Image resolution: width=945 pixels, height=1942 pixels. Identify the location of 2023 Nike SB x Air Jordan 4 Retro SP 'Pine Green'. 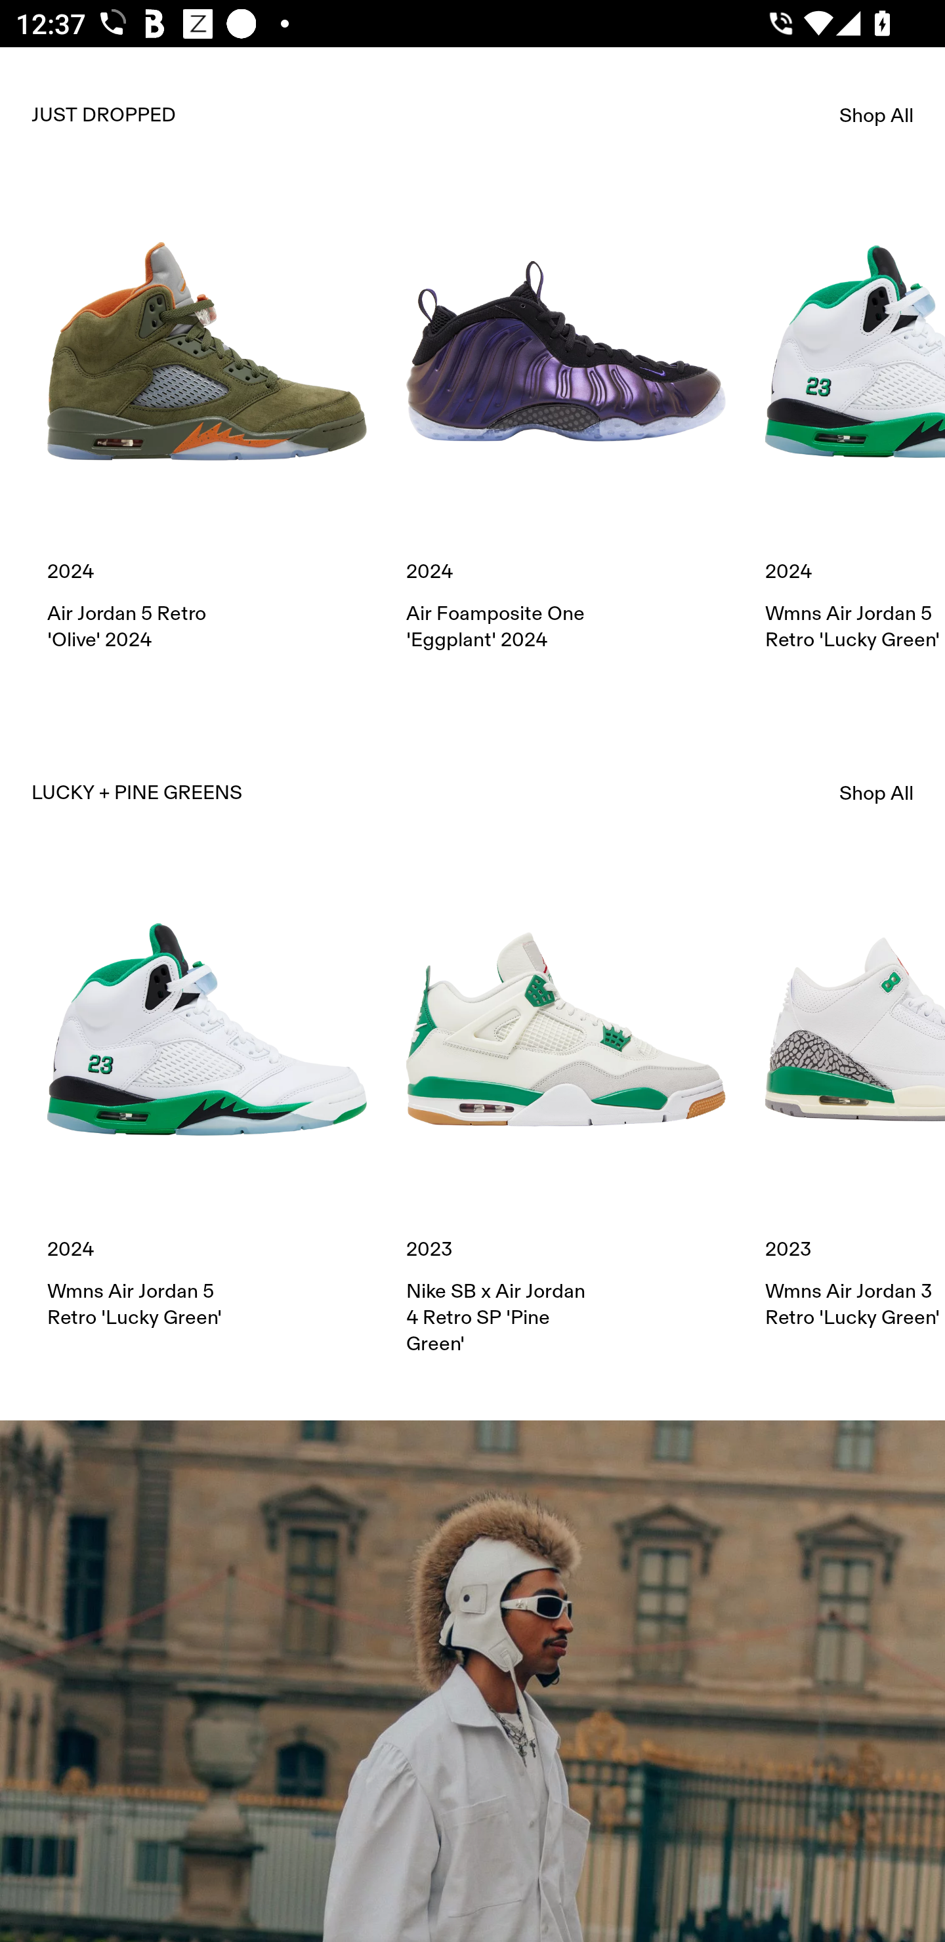
(566, 1114).